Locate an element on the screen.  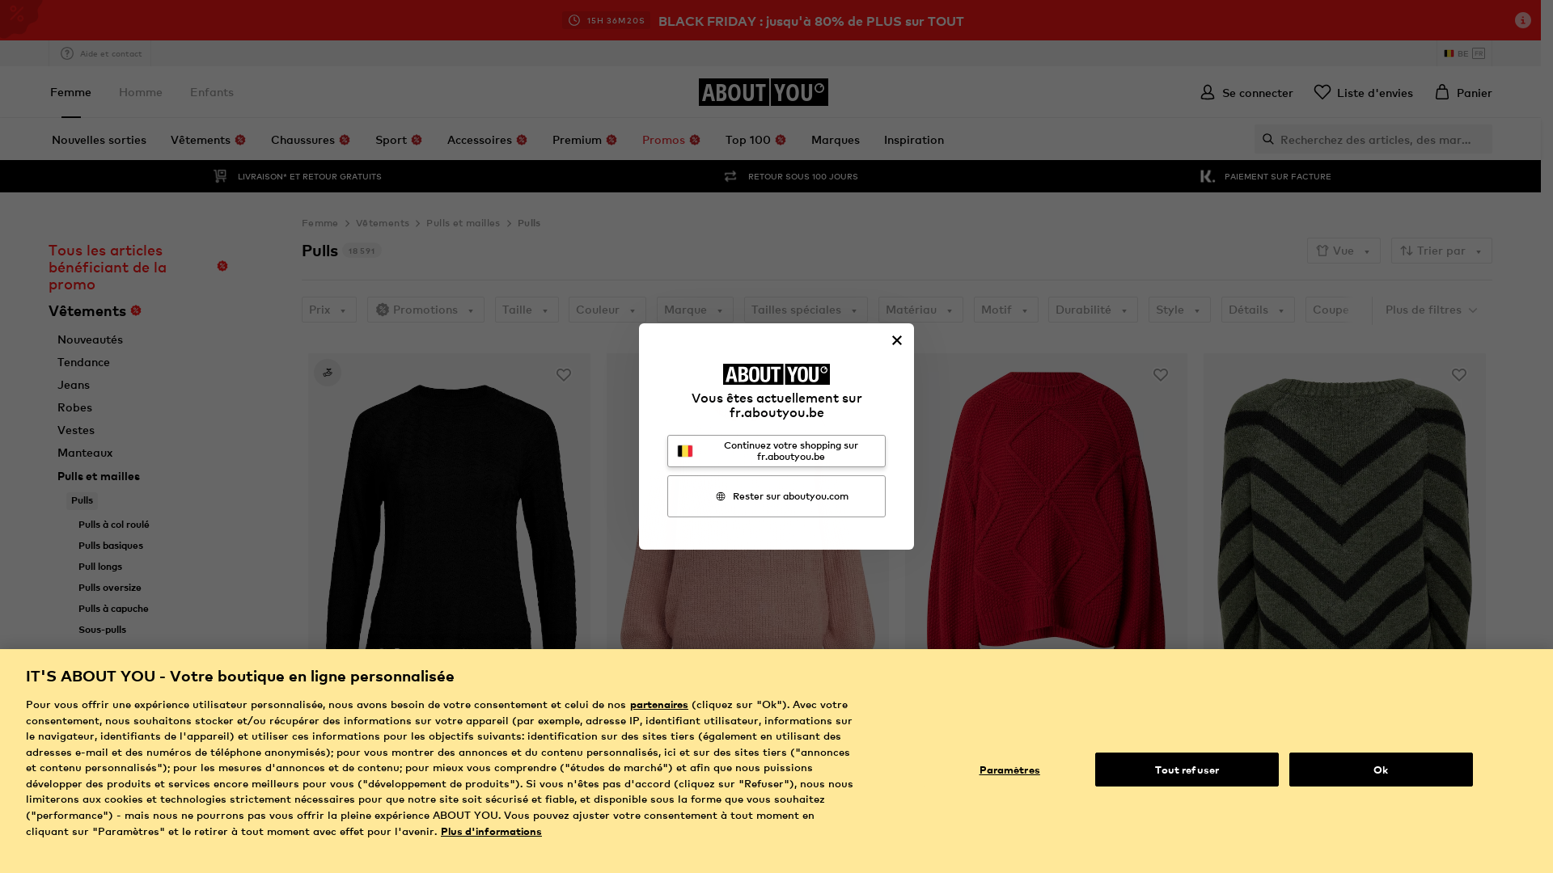
Femme is located at coordinates (71, 92).